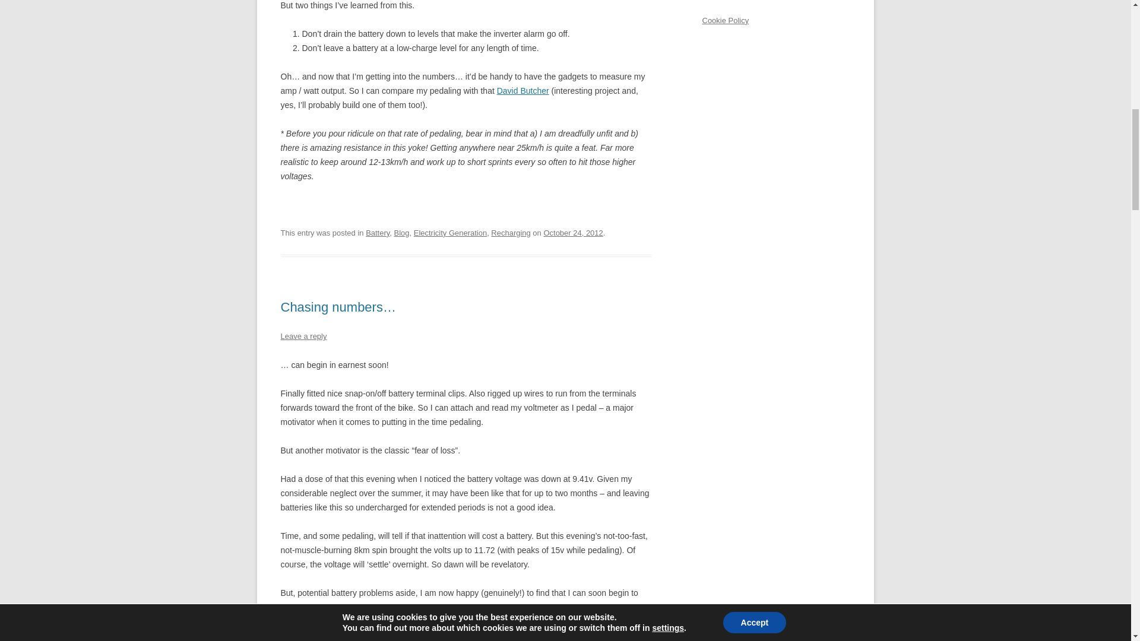  What do you see at coordinates (523, 90) in the screenshot?
I see `David Butcher` at bounding box center [523, 90].